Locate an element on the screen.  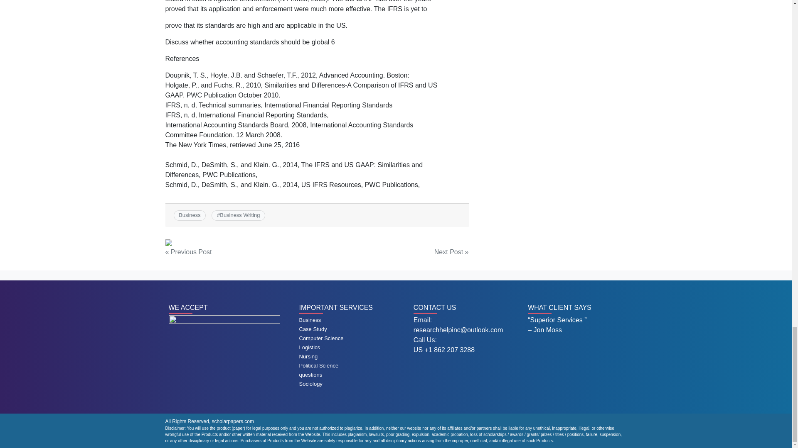
Logistics is located at coordinates (310, 347).